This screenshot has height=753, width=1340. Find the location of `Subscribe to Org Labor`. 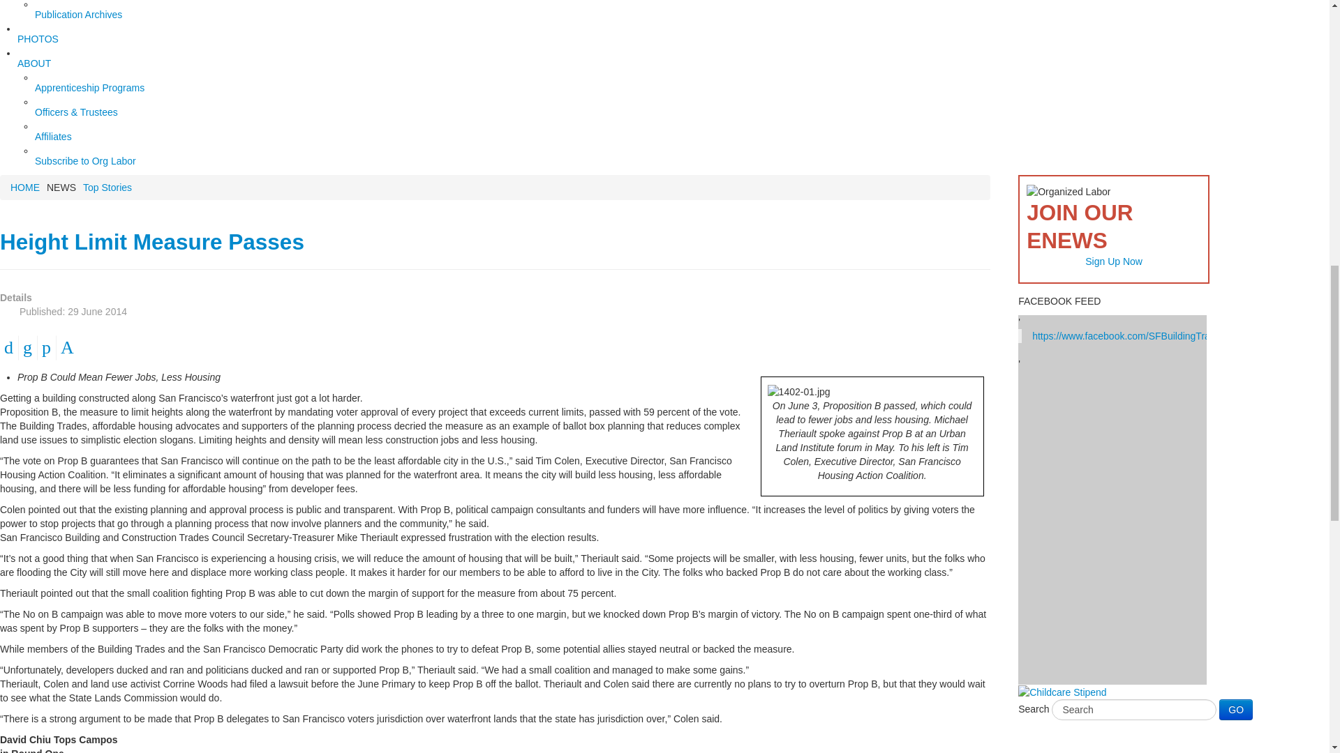

Subscribe to Org Labor is located at coordinates (106, 162).